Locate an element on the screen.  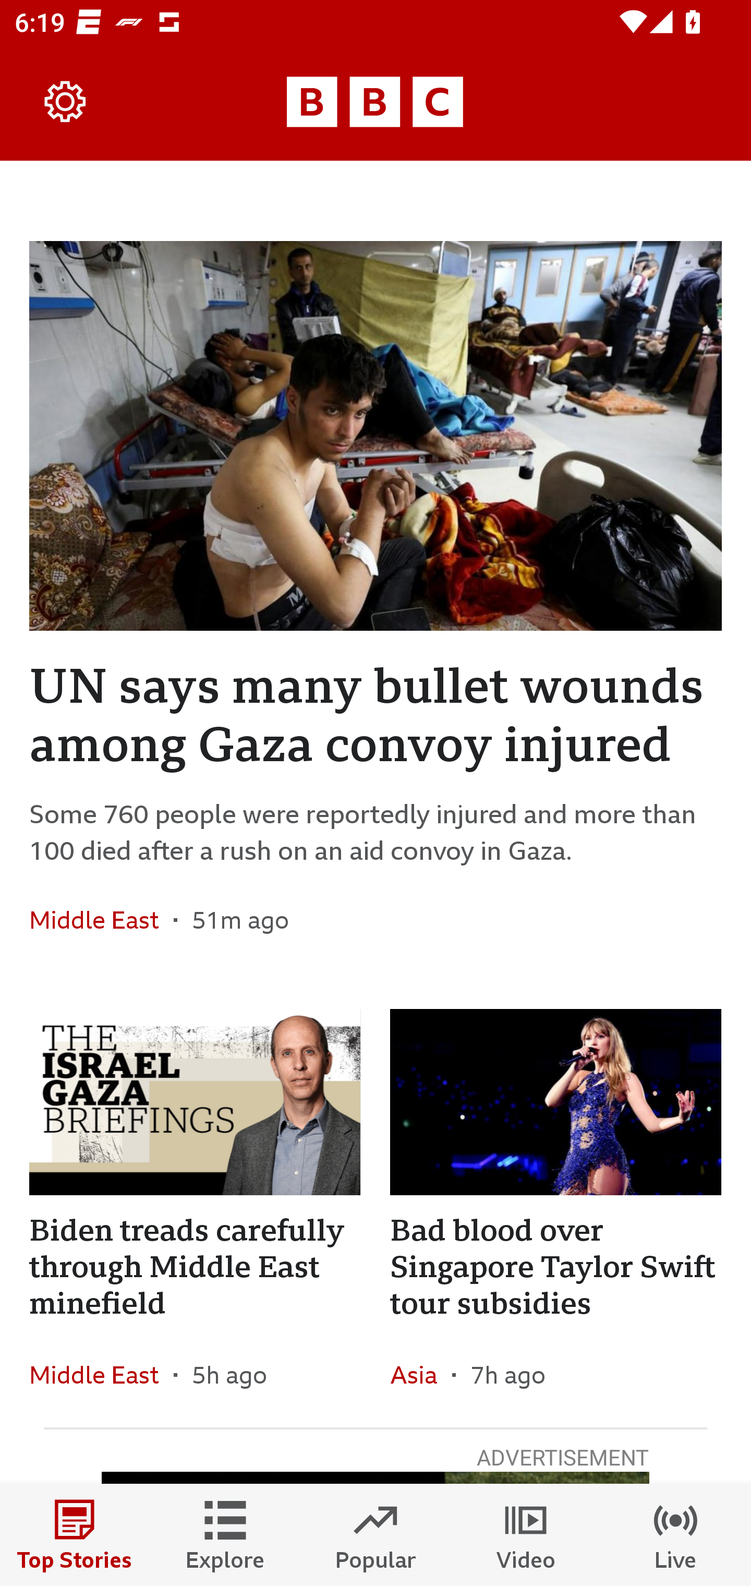
Video is located at coordinates (526, 1535).